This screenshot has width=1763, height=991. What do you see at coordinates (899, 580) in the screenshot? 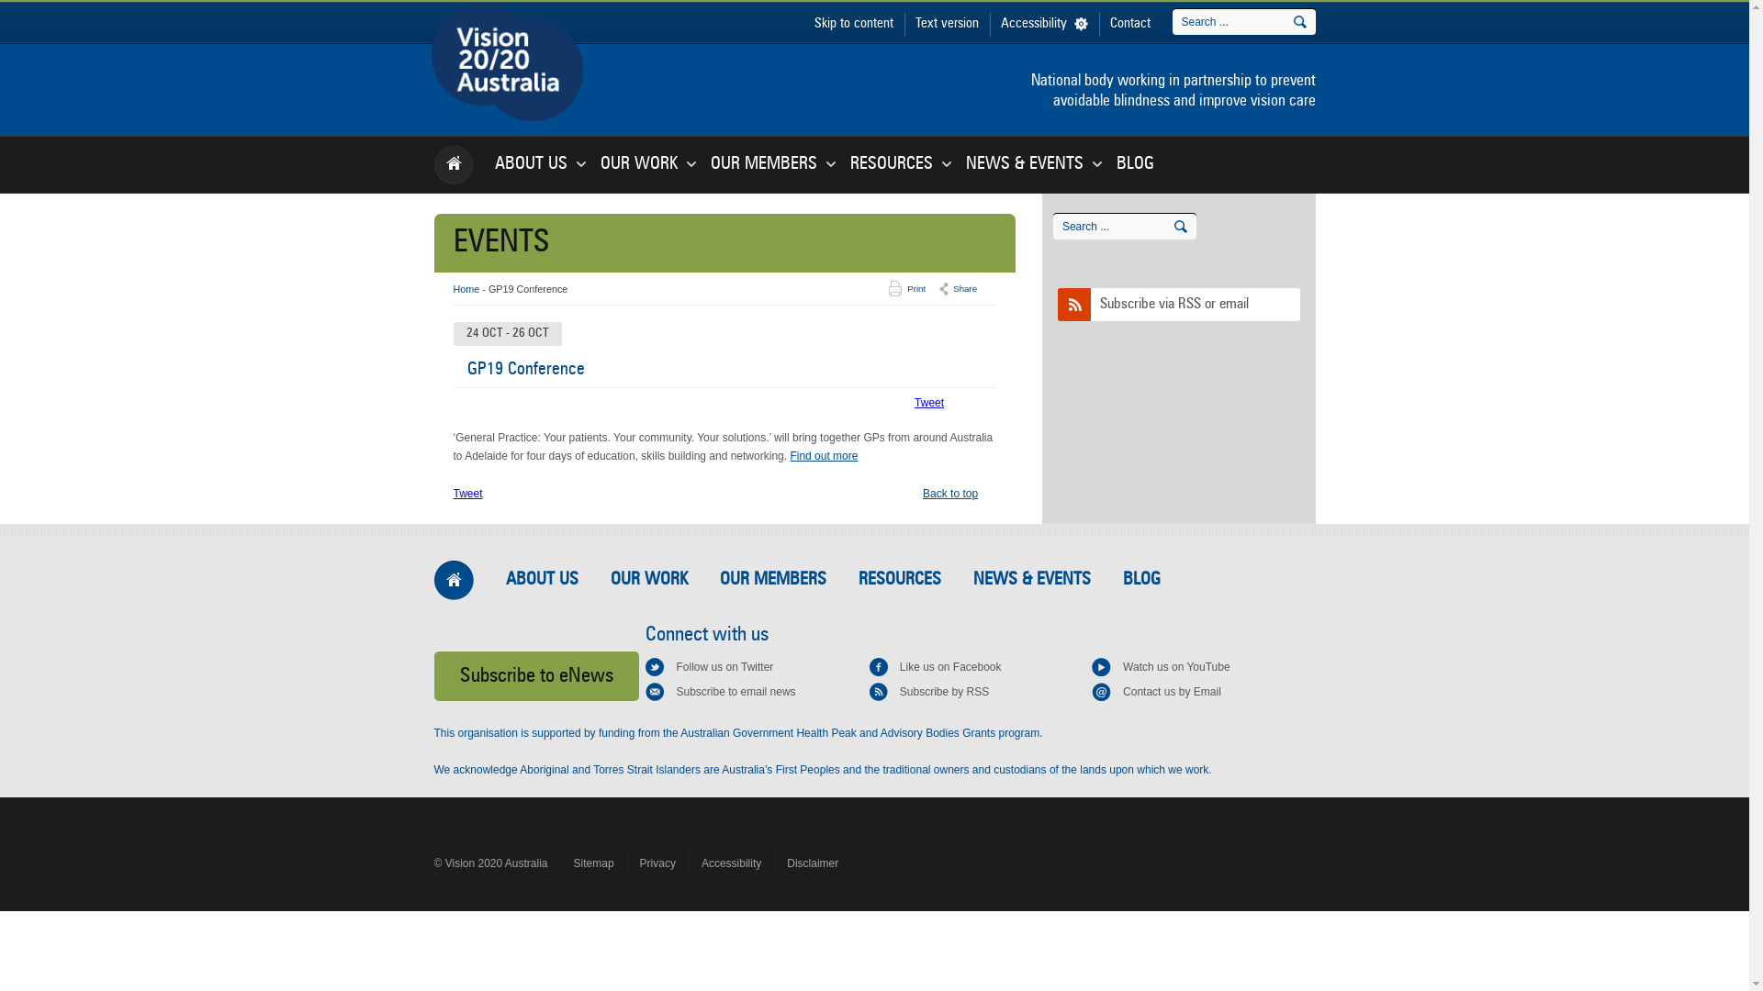
I see `RESOURCES` at bounding box center [899, 580].